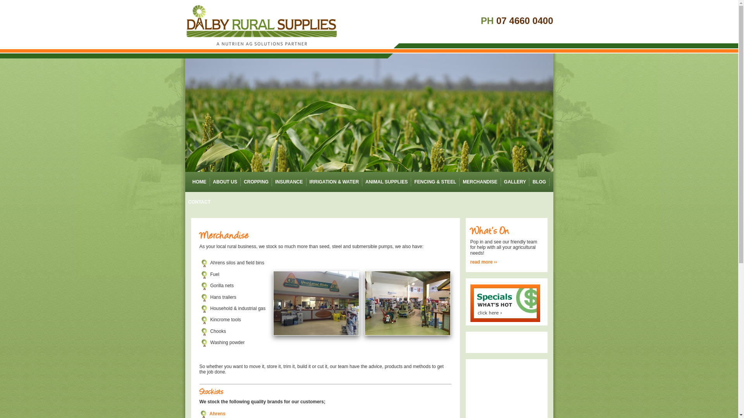 This screenshot has height=418, width=744. What do you see at coordinates (435, 182) in the screenshot?
I see `FENCING & STEEL` at bounding box center [435, 182].